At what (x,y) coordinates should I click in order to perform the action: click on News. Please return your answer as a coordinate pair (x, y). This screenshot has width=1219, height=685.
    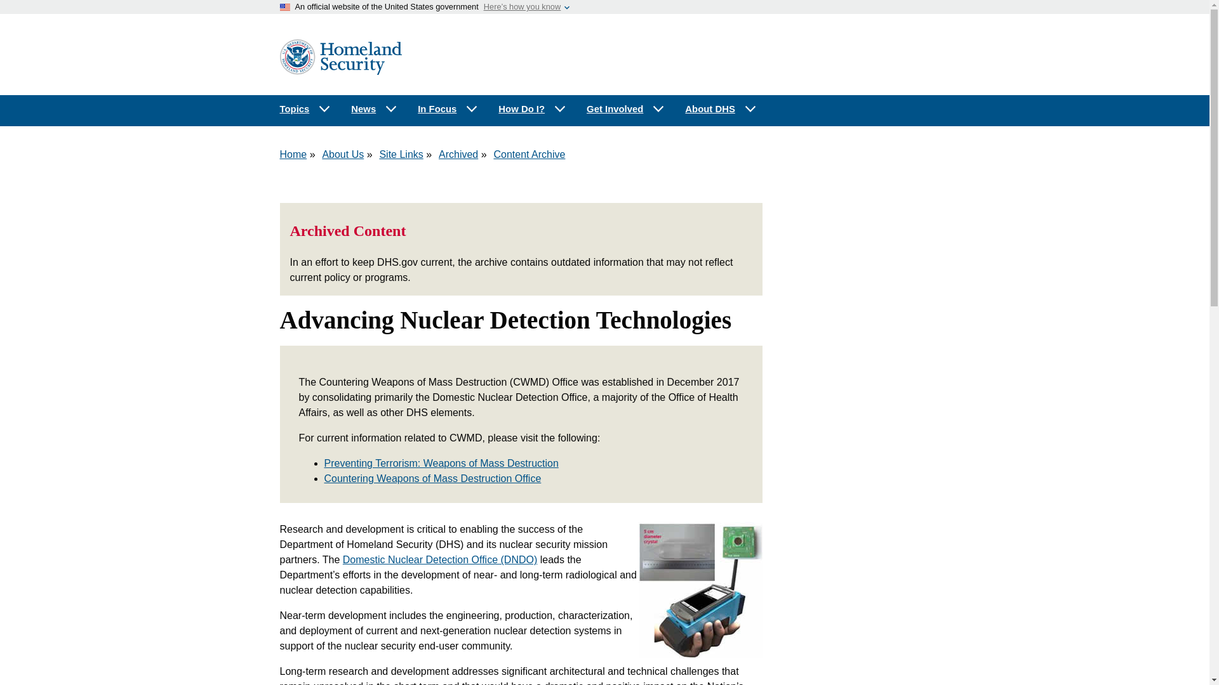
    Looking at the image, I should click on (374, 109).